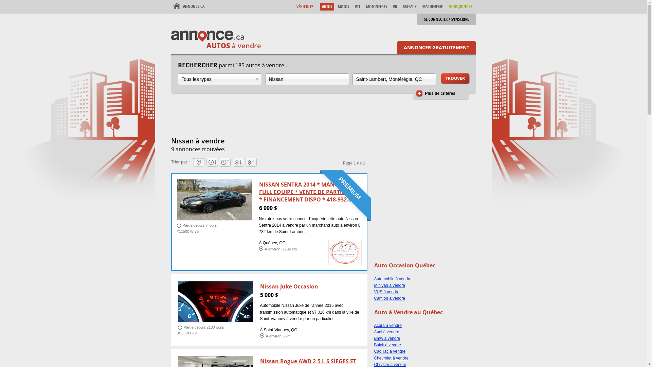 The image size is (652, 367). Describe the element at coordinates (436, 48) in the screenshot. I see `ANNONCER GRATUITEMENT` at that location.